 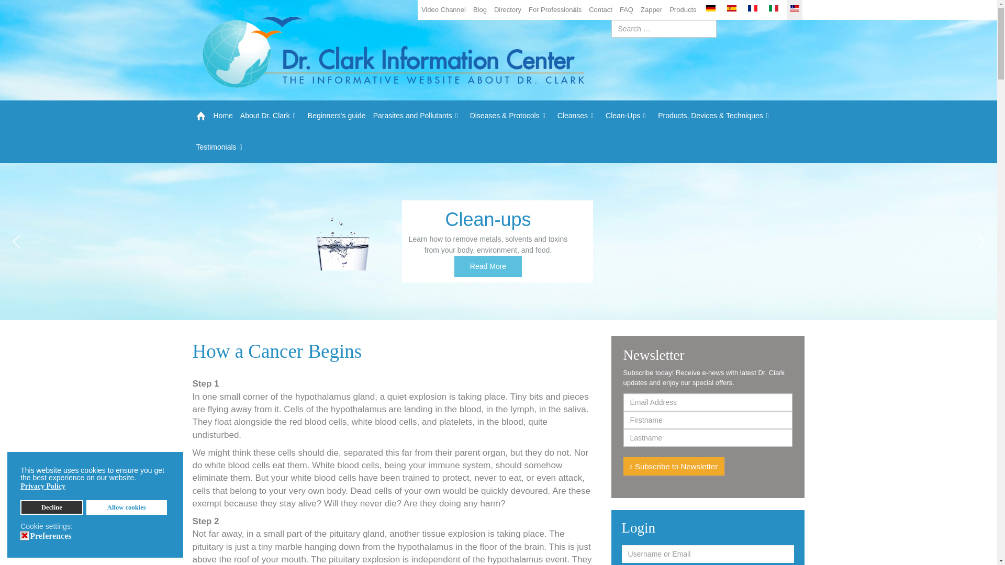 What do you see at coordinates (270, 116) in the screenshot?
I see `About Dr. Clark` at bounding box center [270, 116].